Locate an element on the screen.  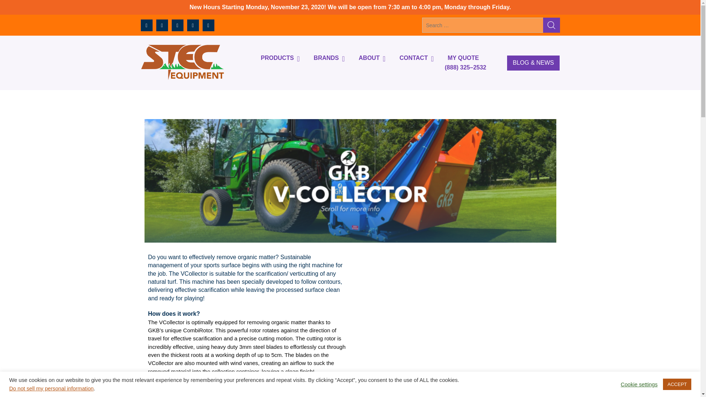
FACEBOOK is located at coordinates (162, 25).